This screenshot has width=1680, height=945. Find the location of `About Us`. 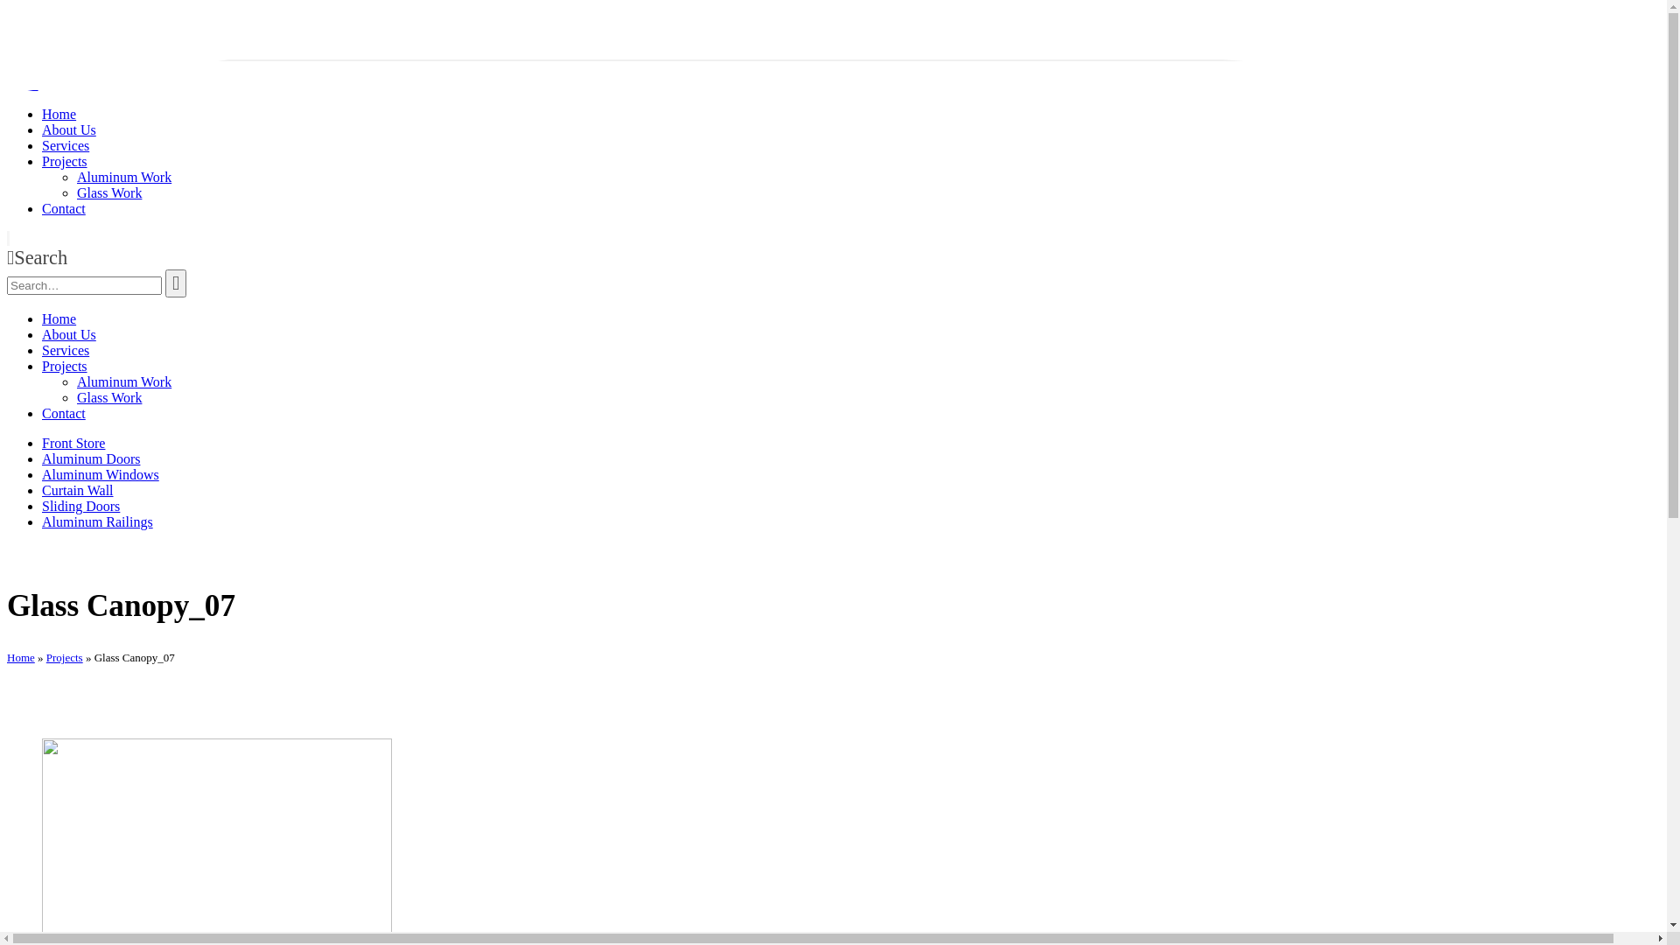

About Us is located at coordinates (69, 334).